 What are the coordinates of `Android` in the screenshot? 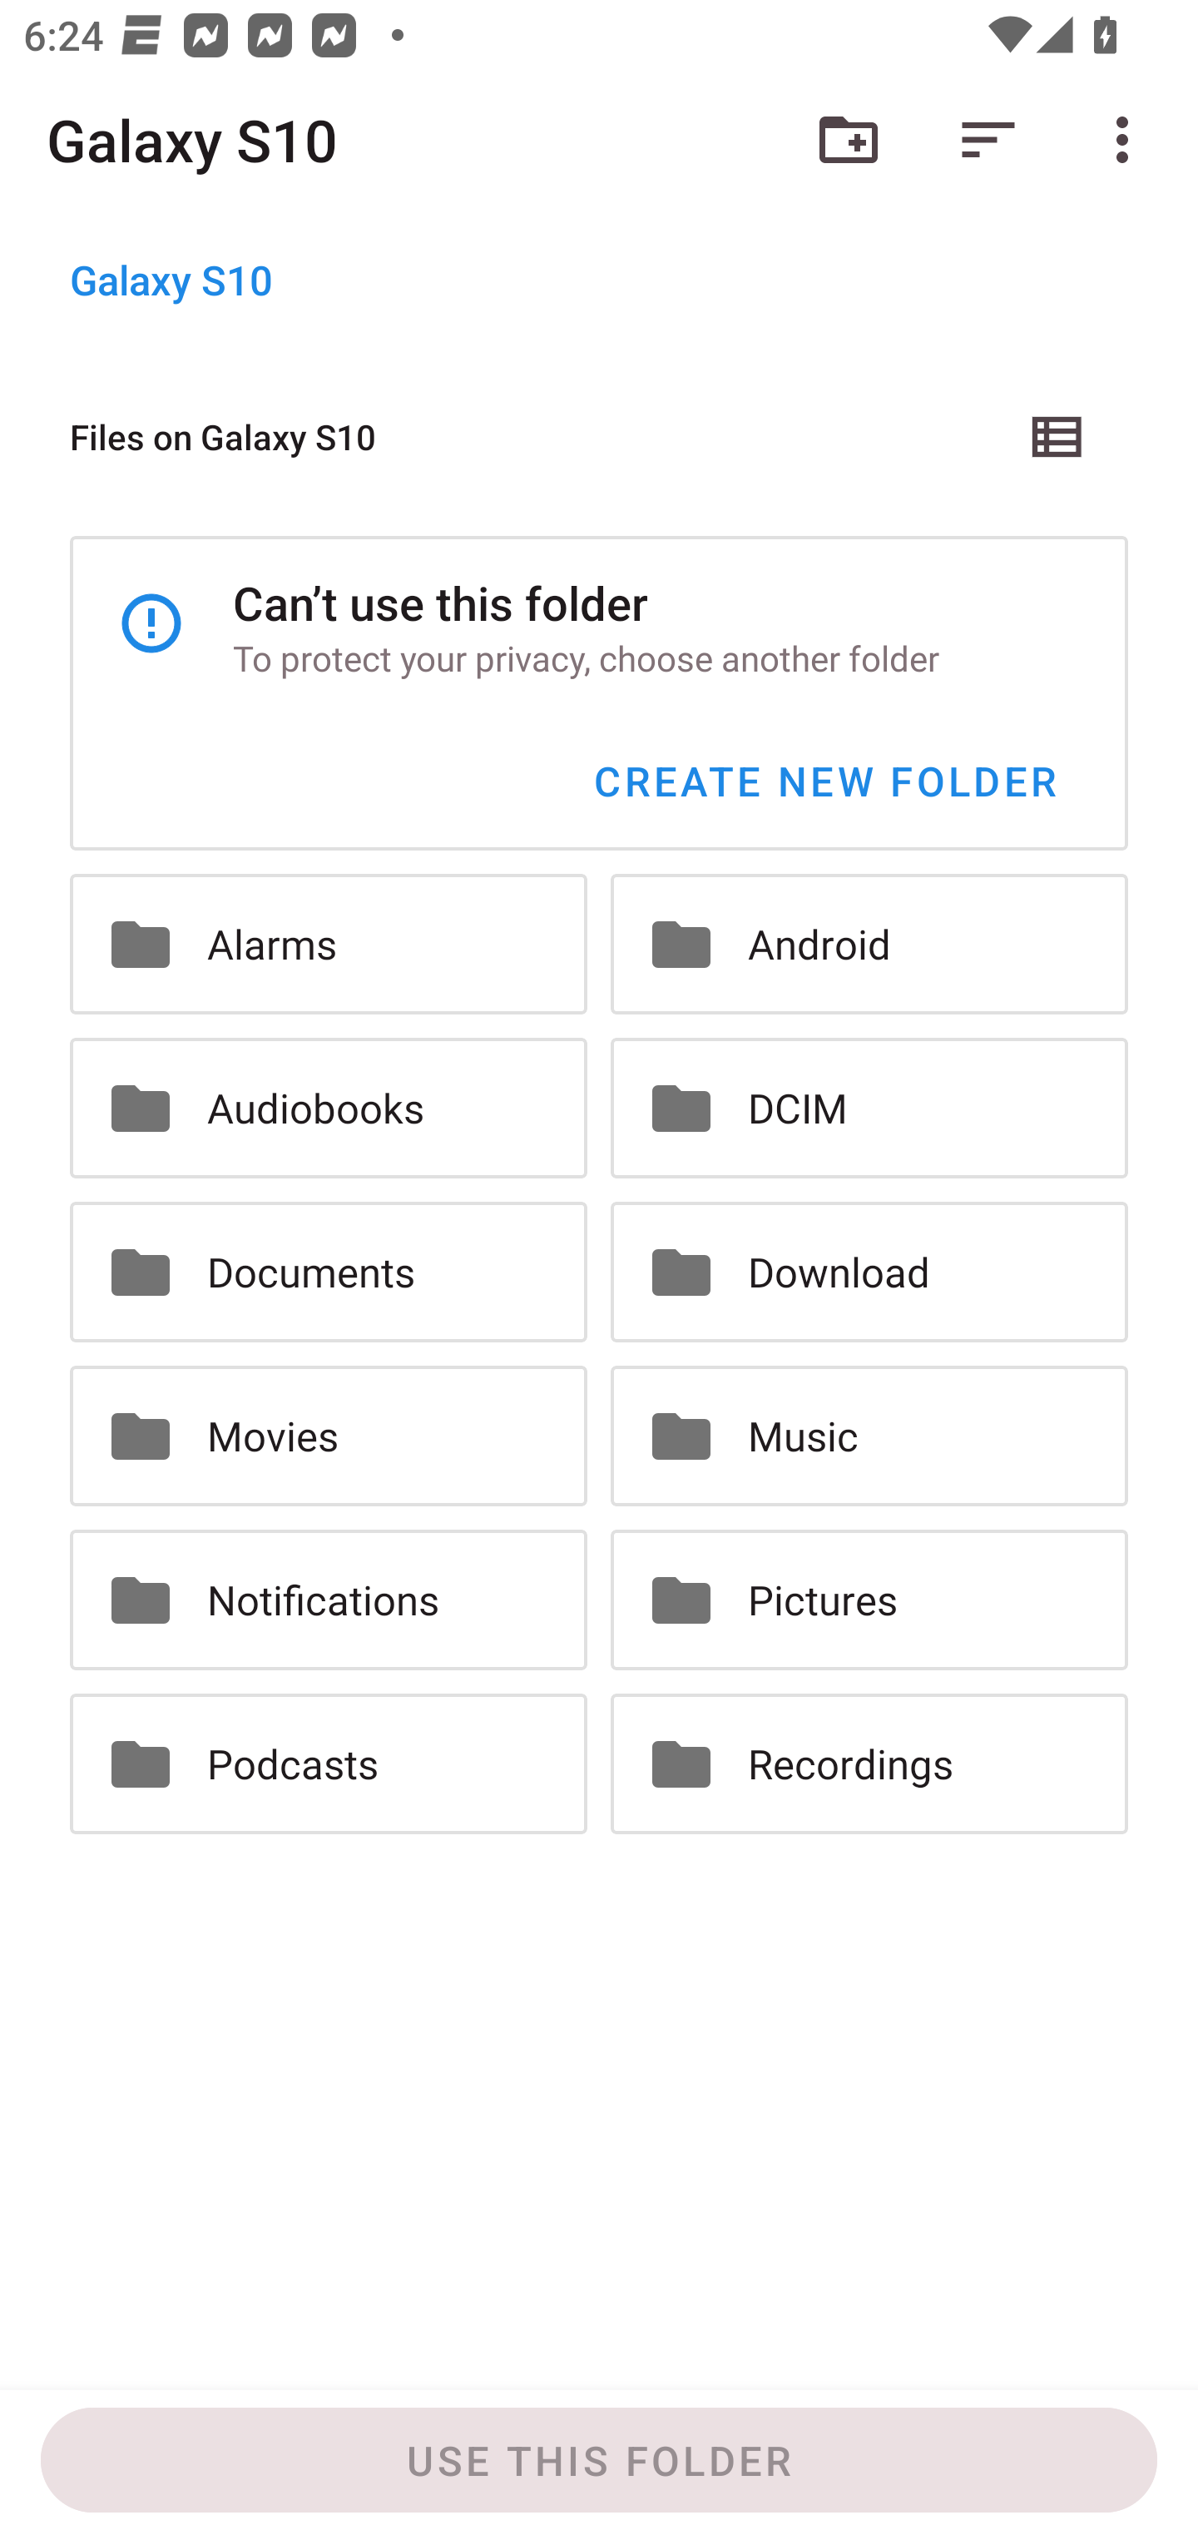 It's located at (869, 944).